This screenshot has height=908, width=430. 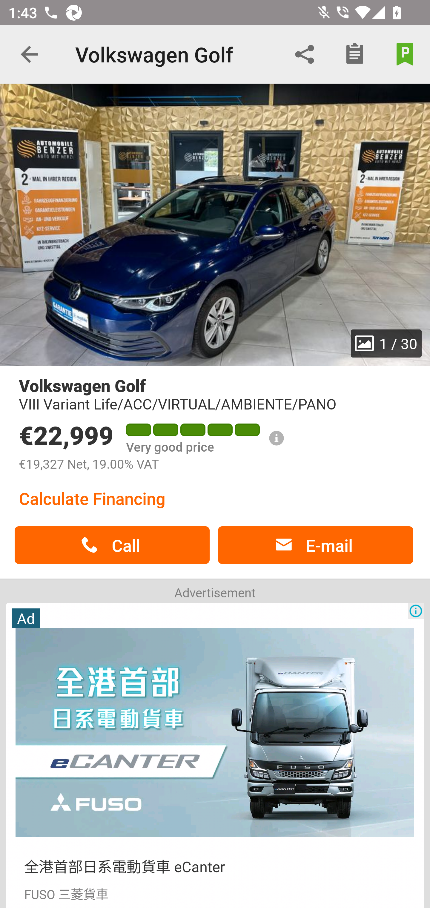 I want to click on 全港首部日系電動貨車 eCanter, so click(x=125, y=866).